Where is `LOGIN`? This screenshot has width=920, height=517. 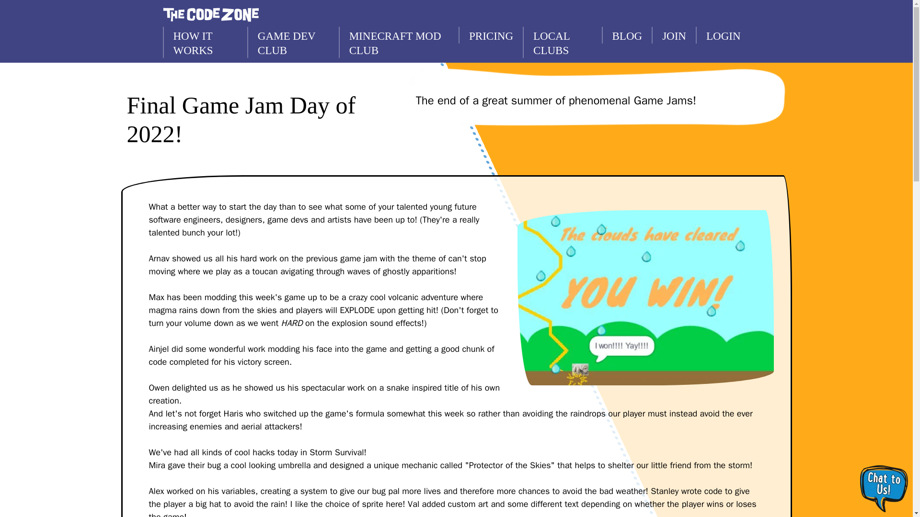
LOGIN is located at coordinates (723, 35).